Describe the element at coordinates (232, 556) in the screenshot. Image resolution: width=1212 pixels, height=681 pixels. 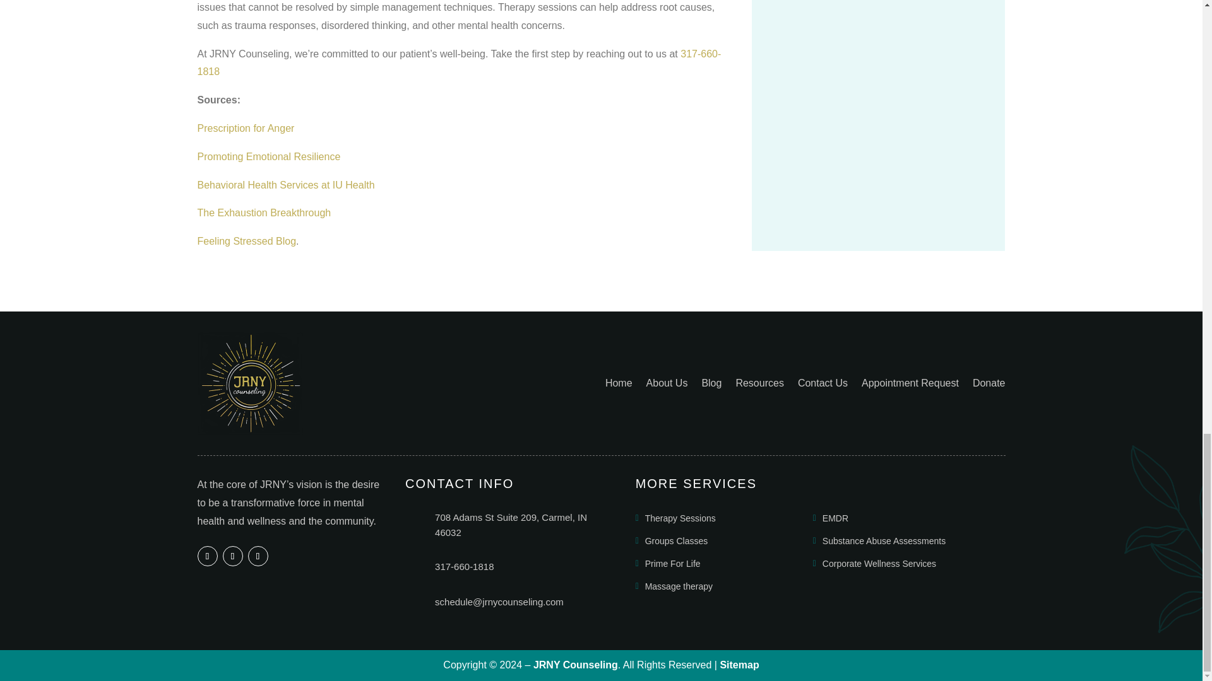
I see `Follow on Instagram` at that location.